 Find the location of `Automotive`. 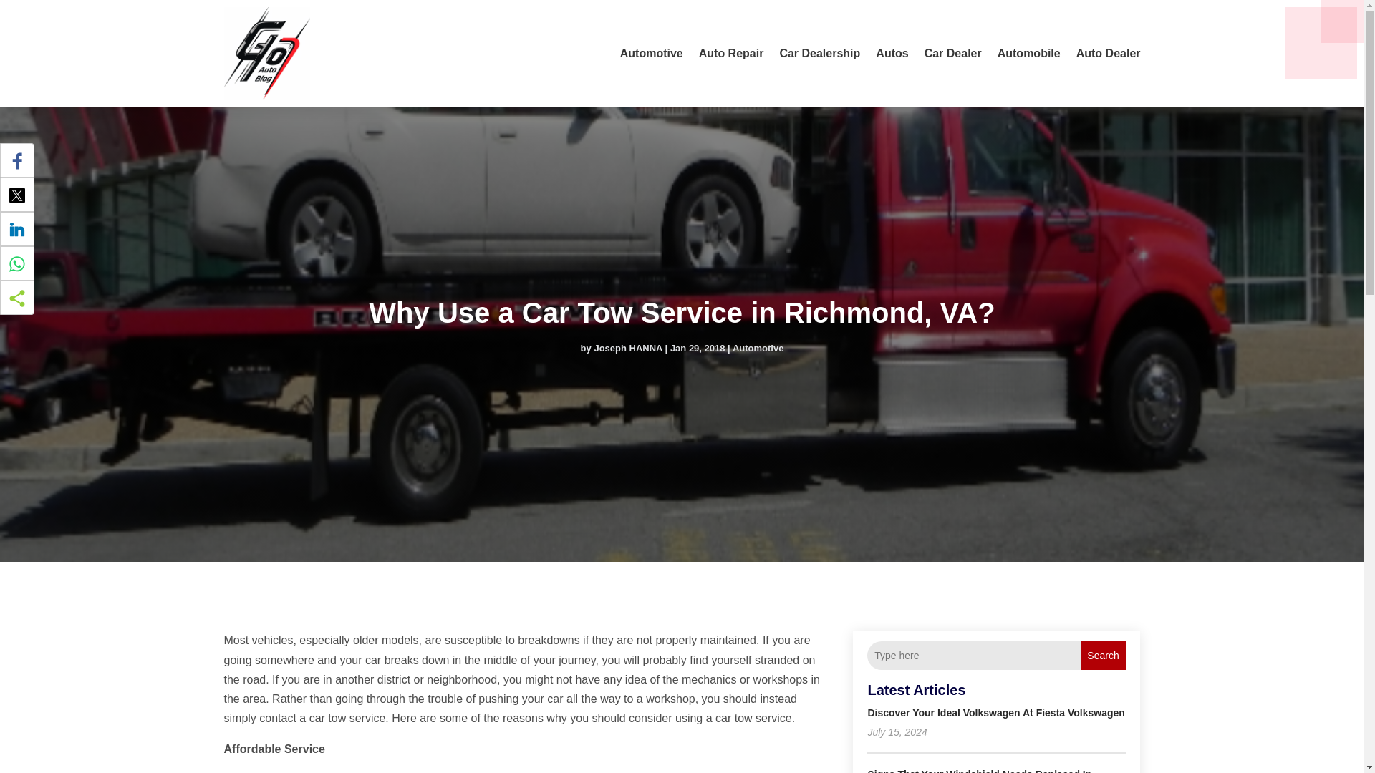

Automotive is located at coordinates (758, 348).